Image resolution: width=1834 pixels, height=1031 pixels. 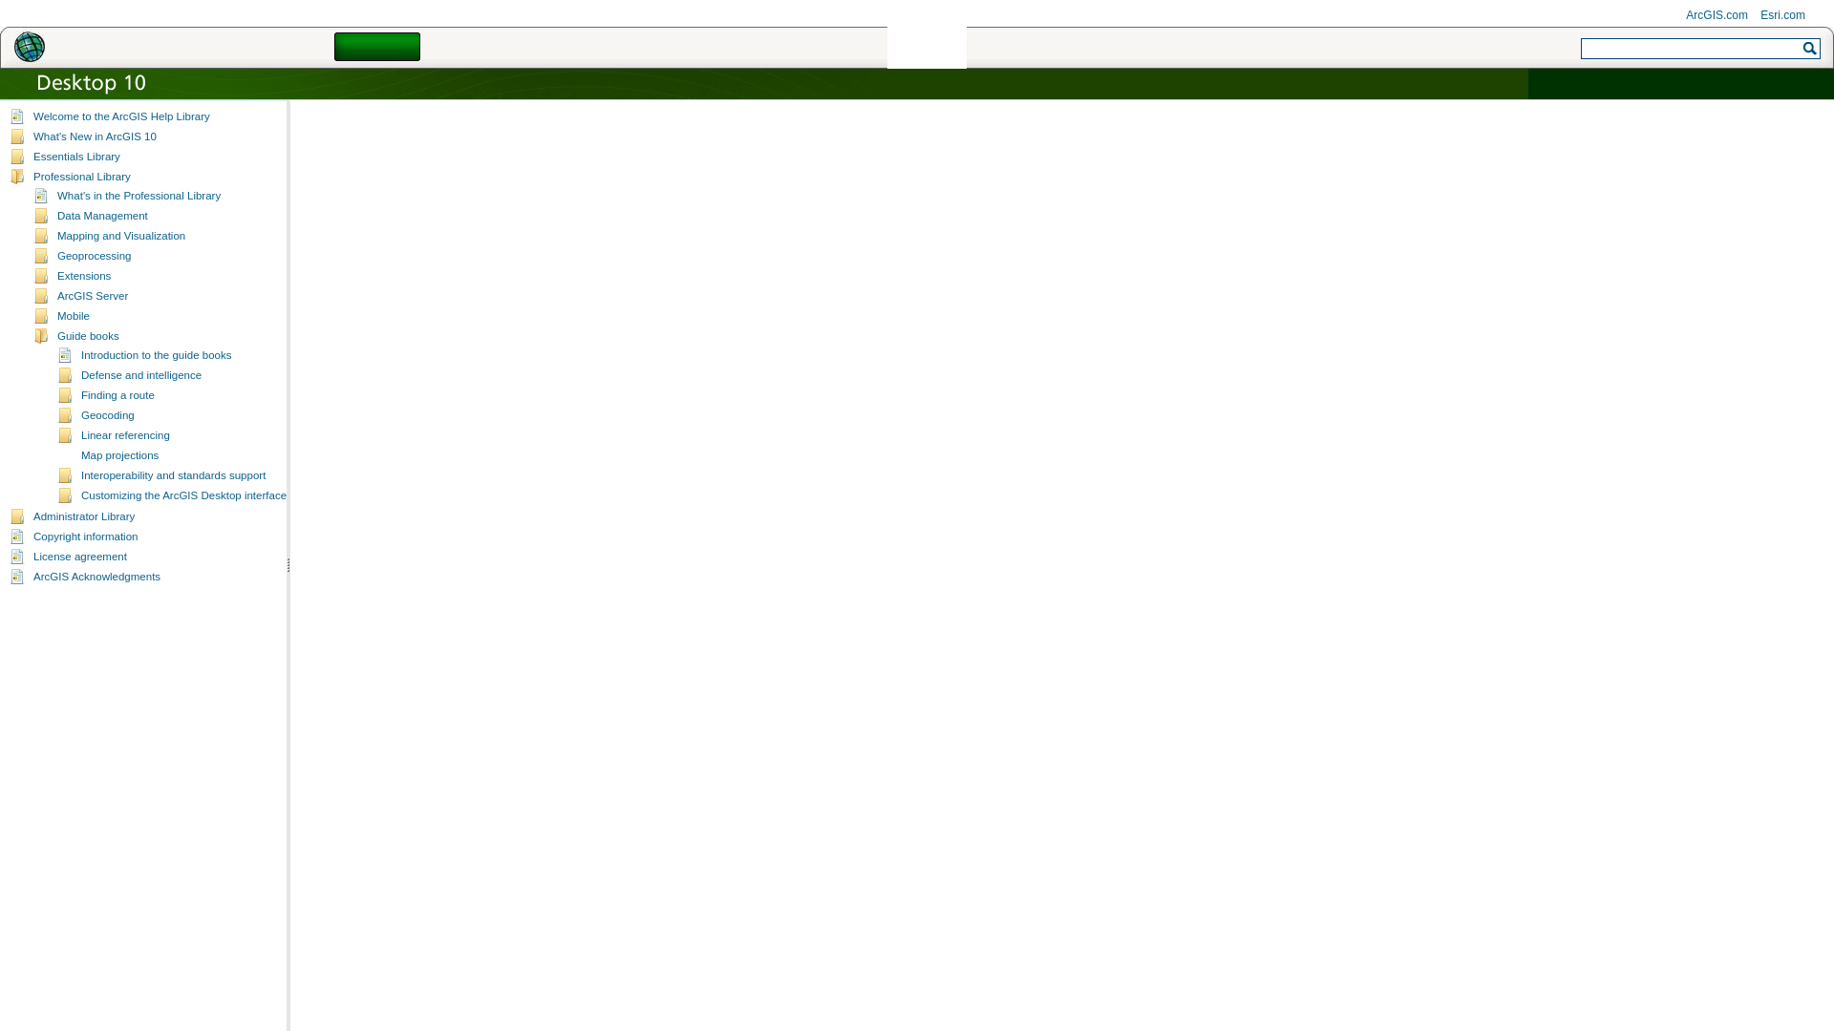 What do you see at coordinates (81, 177) in the screenshot?
I see `Professional Library` at bounding box center [81, 177].